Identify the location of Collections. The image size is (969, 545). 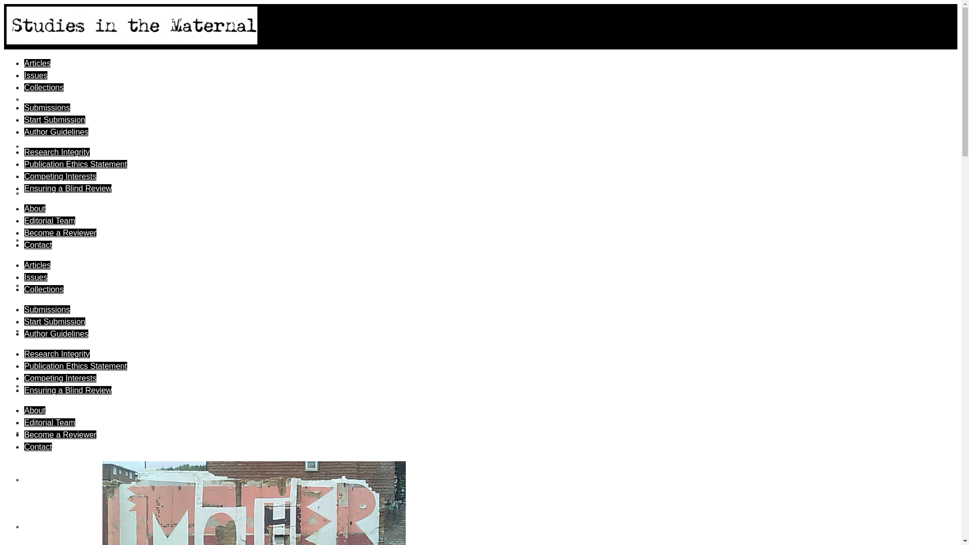
(44, 88).